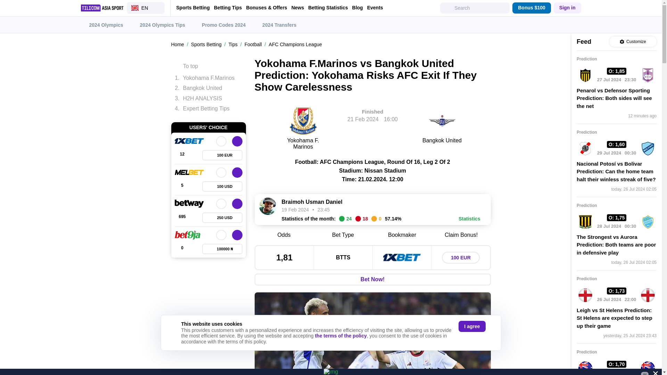 This screenshot has height=375, width=667. I want to click on OVERVIEW, so click(221, 235).